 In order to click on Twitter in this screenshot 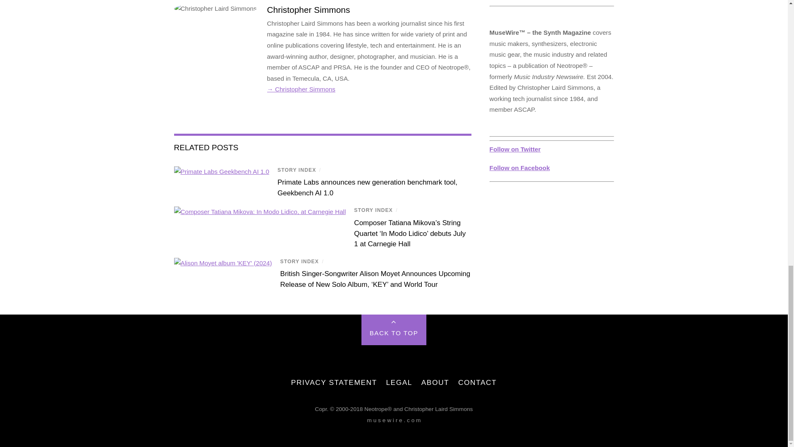, I will do `click(520, 168)`.